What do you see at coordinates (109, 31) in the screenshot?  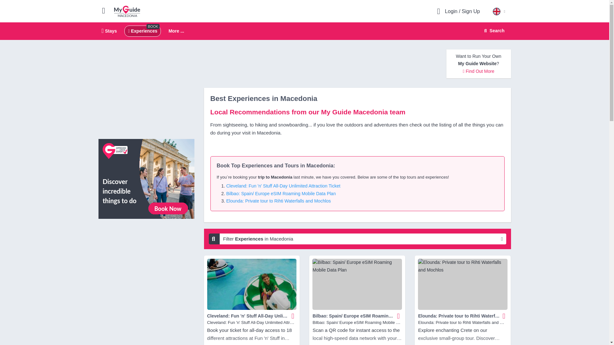 I see `Stays` at bounding box center [109, 31].